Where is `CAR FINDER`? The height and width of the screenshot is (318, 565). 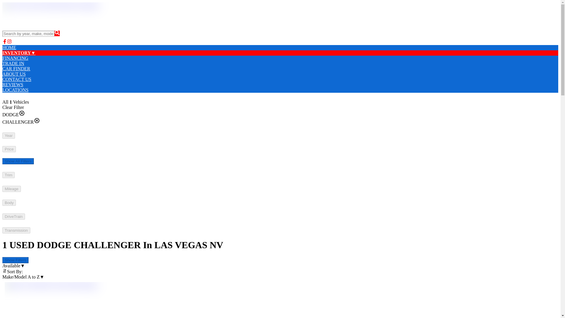
CAR FINDER is located at coordinates (16, 68).